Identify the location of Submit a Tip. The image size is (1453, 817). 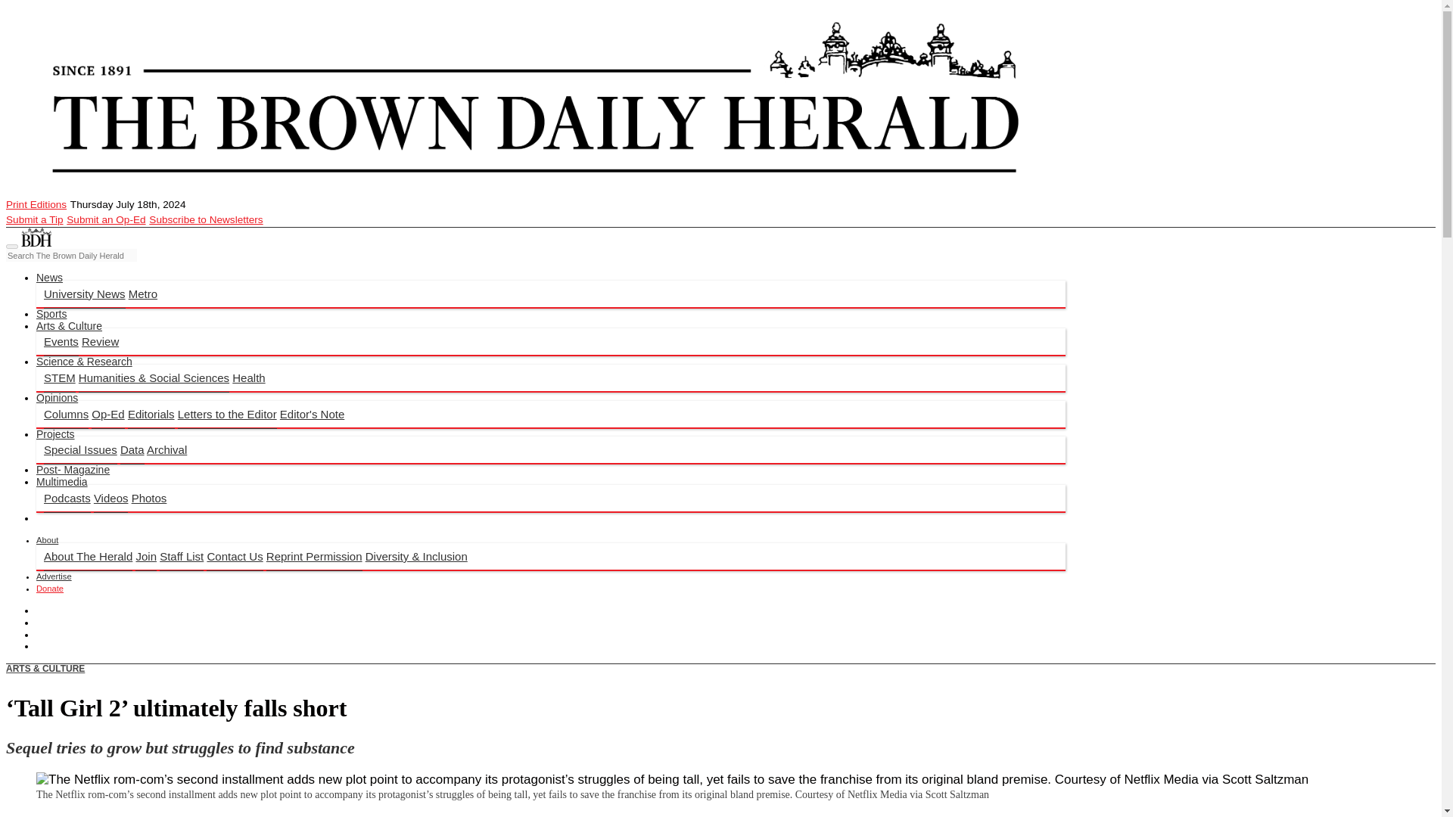
(35, 219).